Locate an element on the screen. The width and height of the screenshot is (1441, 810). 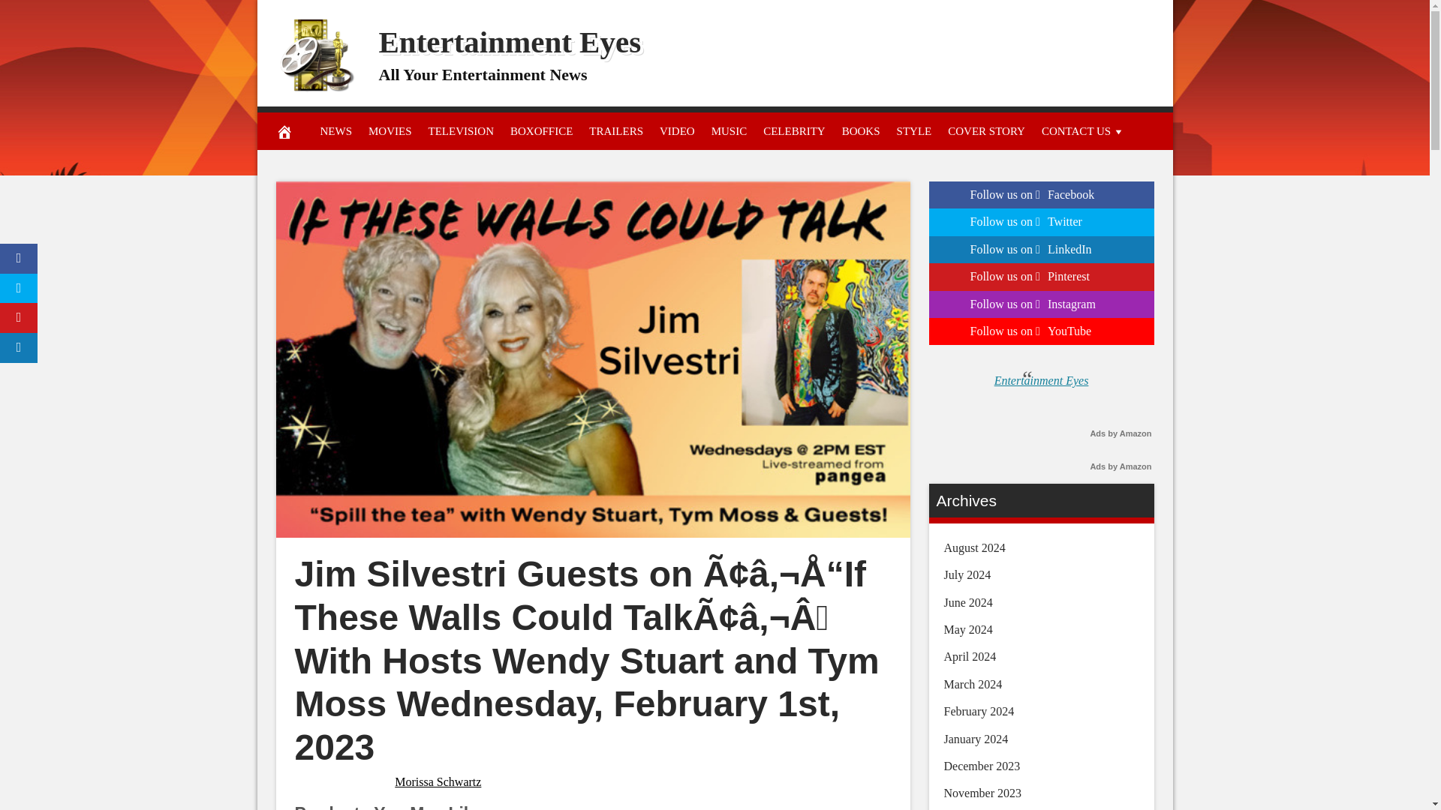
TRAILERS is located at coordinates (615, 130).